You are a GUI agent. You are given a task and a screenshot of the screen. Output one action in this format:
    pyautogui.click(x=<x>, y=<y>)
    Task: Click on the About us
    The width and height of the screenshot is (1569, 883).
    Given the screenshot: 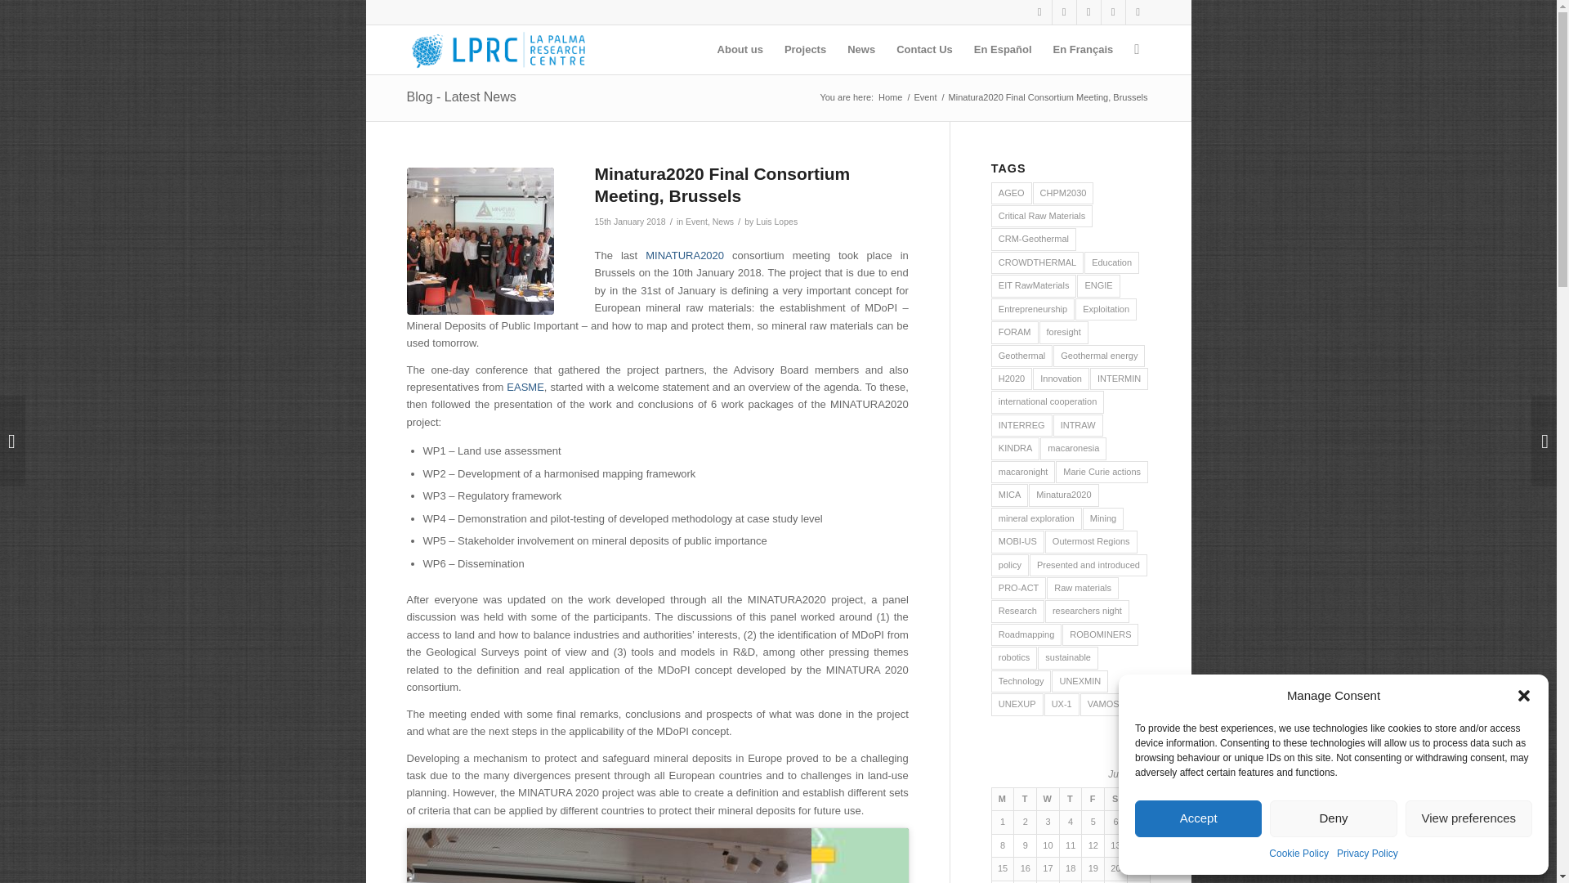 What is the action you would take?
    pyautogui.click(x=740, y=49)
    